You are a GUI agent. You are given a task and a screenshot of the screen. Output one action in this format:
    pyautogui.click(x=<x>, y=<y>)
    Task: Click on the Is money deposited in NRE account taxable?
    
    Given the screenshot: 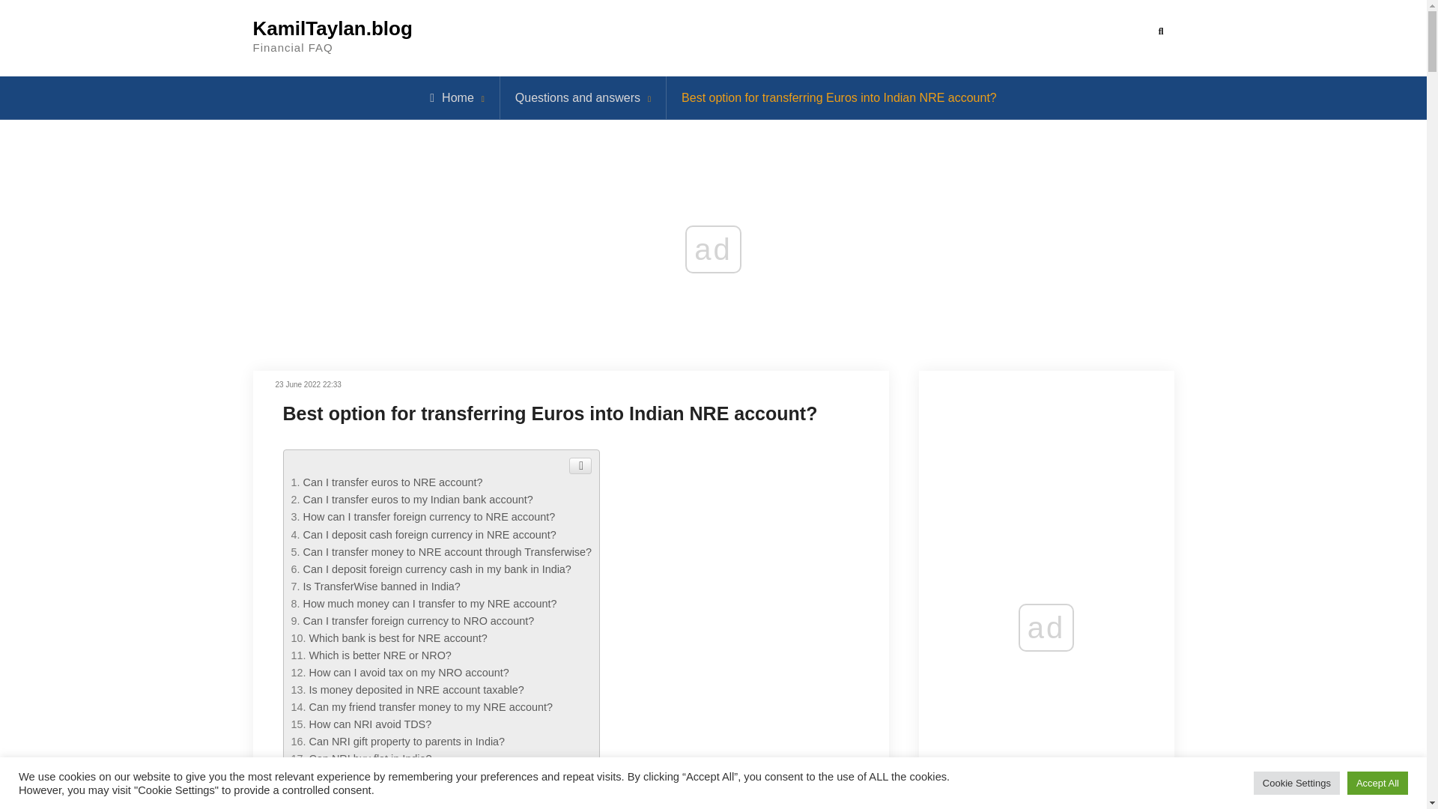 What is the action you would take?
    pyautogui.click(x=416, y=689)
    